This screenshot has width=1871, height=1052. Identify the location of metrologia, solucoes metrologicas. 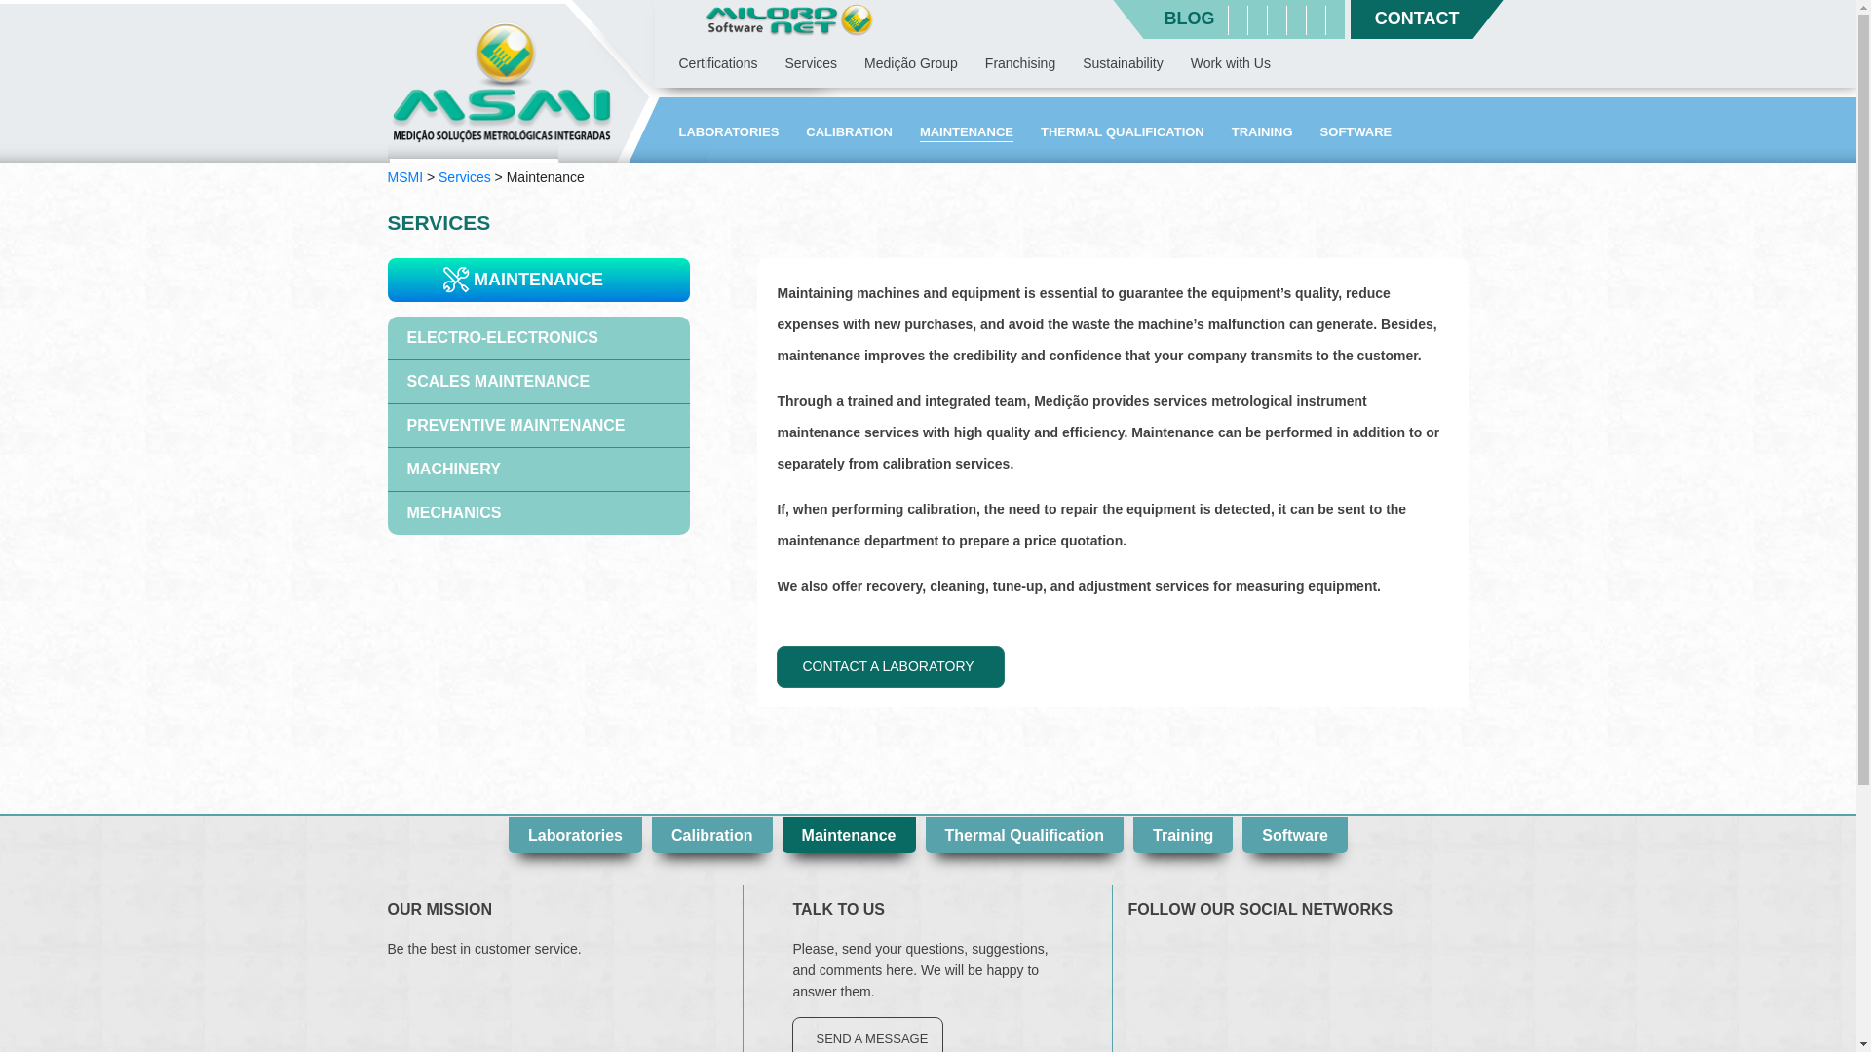
(502, 80).